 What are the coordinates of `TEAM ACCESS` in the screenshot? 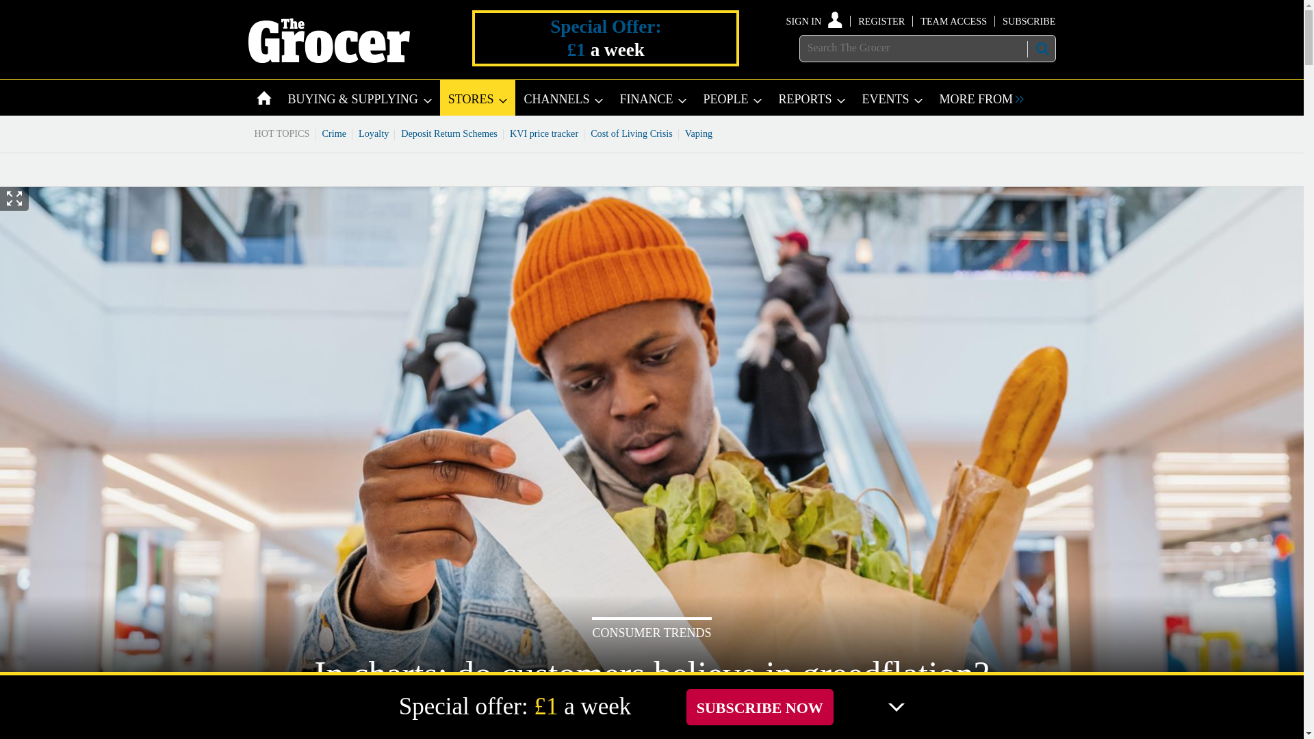 It's located at (953, 21).